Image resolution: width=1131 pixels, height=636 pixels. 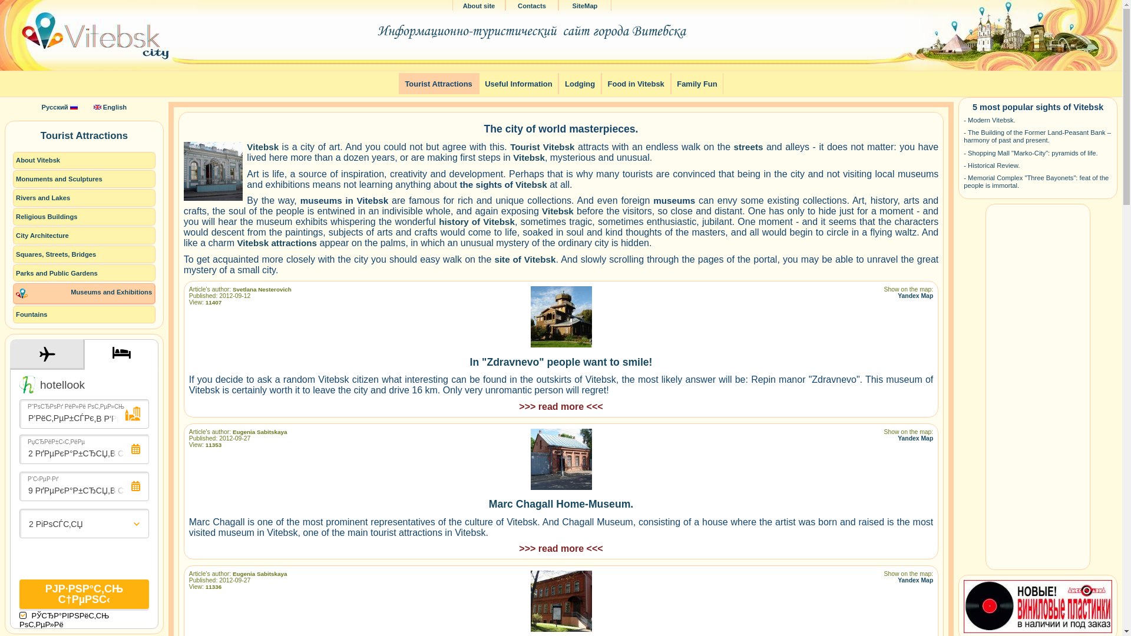 What do you see at coordinates (1038, 386) in the screenshot?
I see `Advertisement` at bounding box center [1038, 386].